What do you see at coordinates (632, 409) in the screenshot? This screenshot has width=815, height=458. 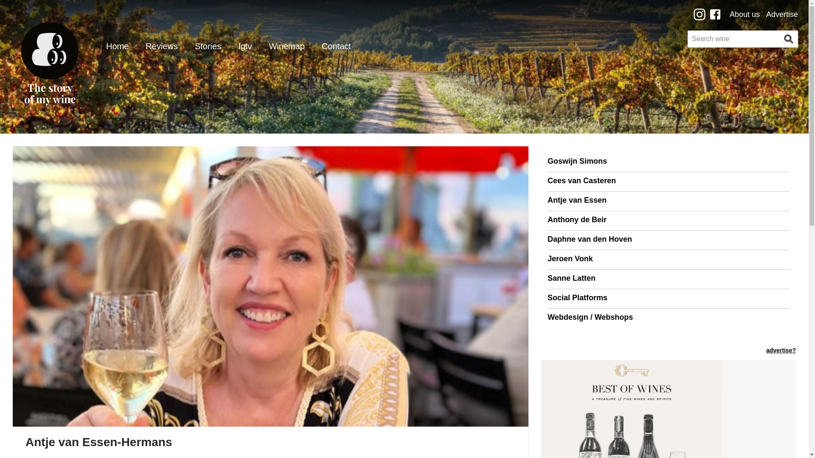 I see `Best of Wines - Discover now!` at bounding box center [632, 409].